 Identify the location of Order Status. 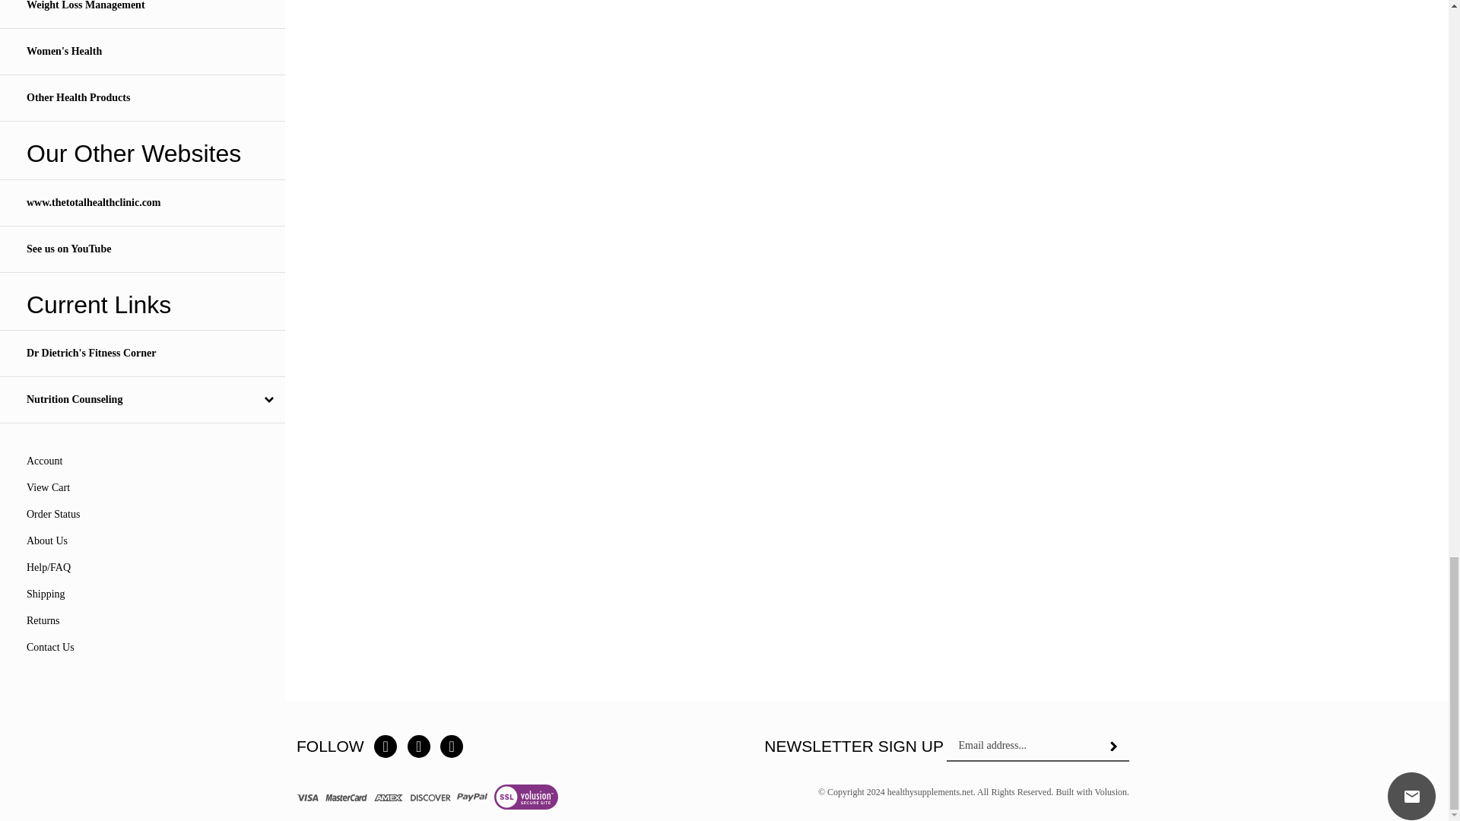
(53, 514).